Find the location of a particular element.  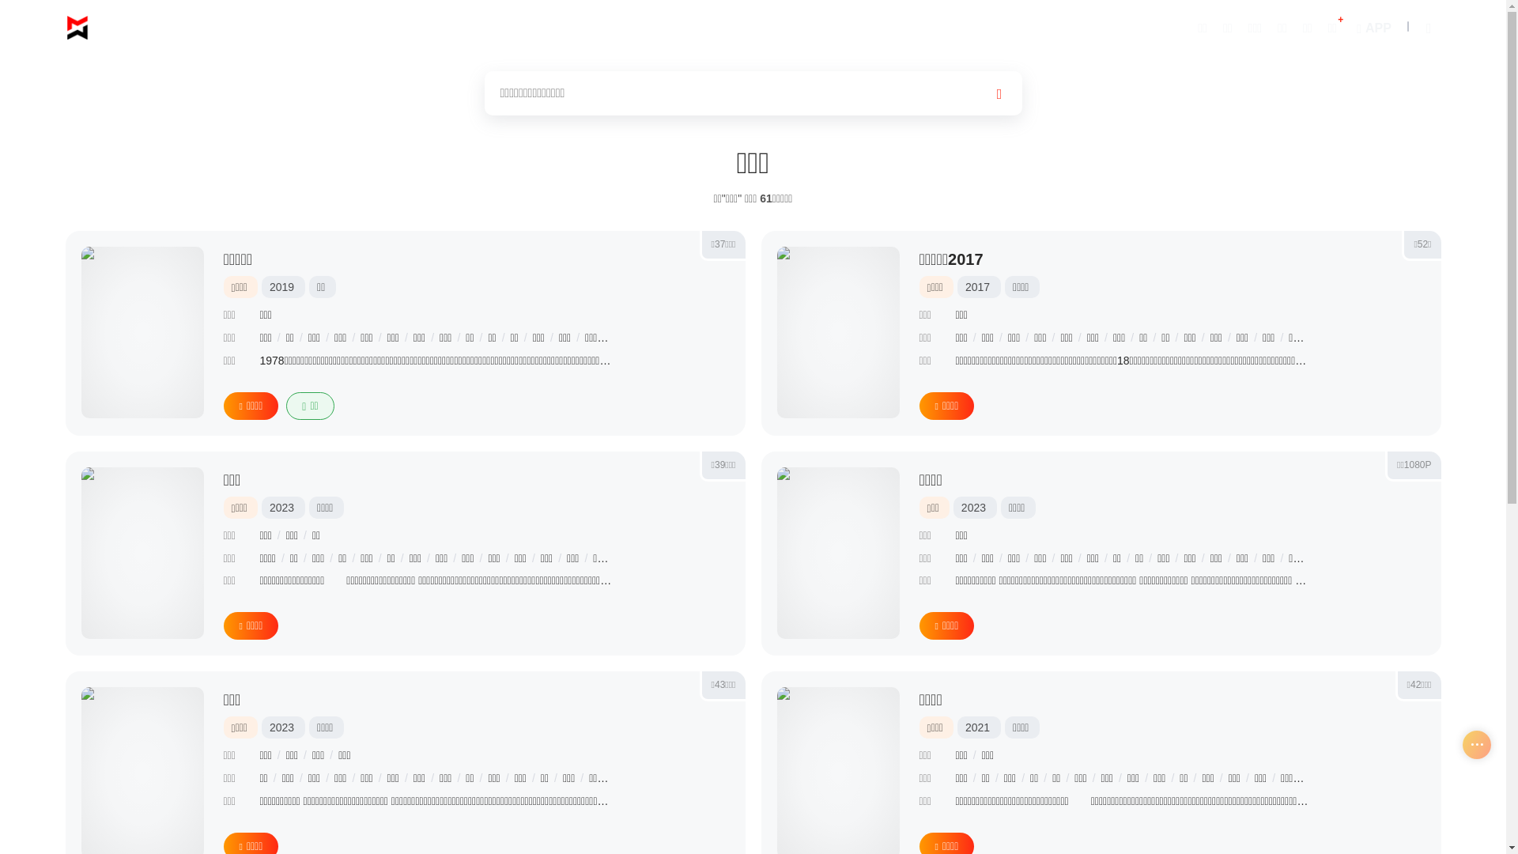

2023 is located at coordinates (281, 508).